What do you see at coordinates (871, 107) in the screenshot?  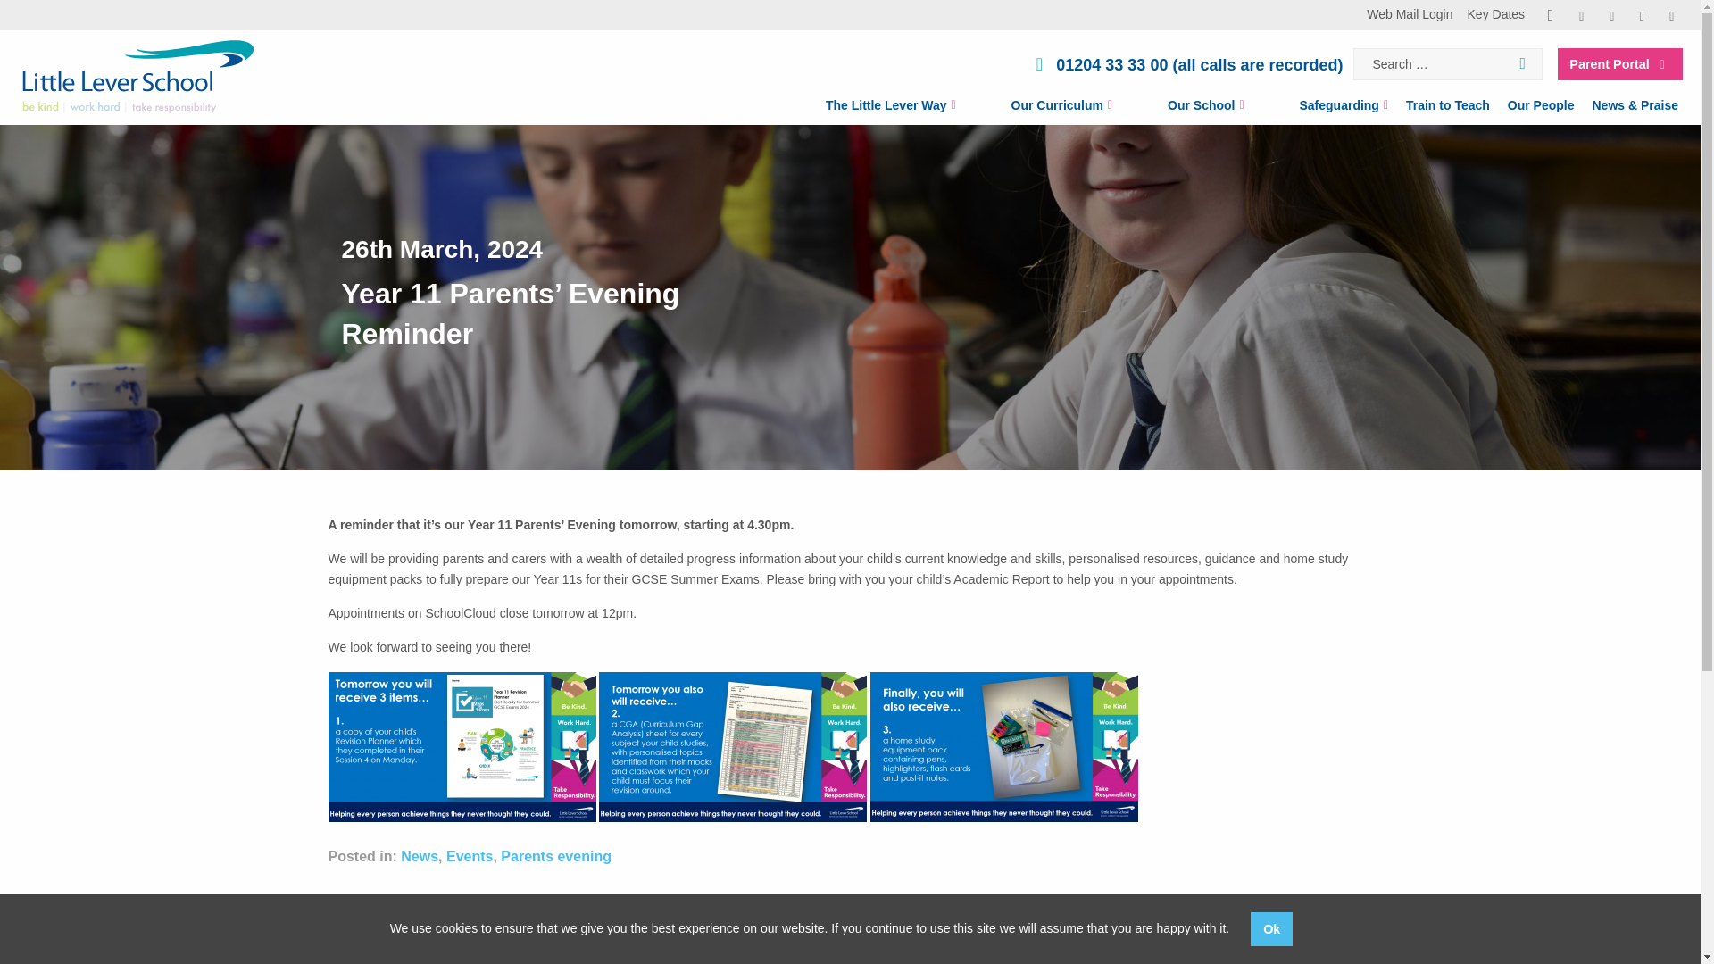 I see `The Little Lever Way` at bounding box center [871, 107].